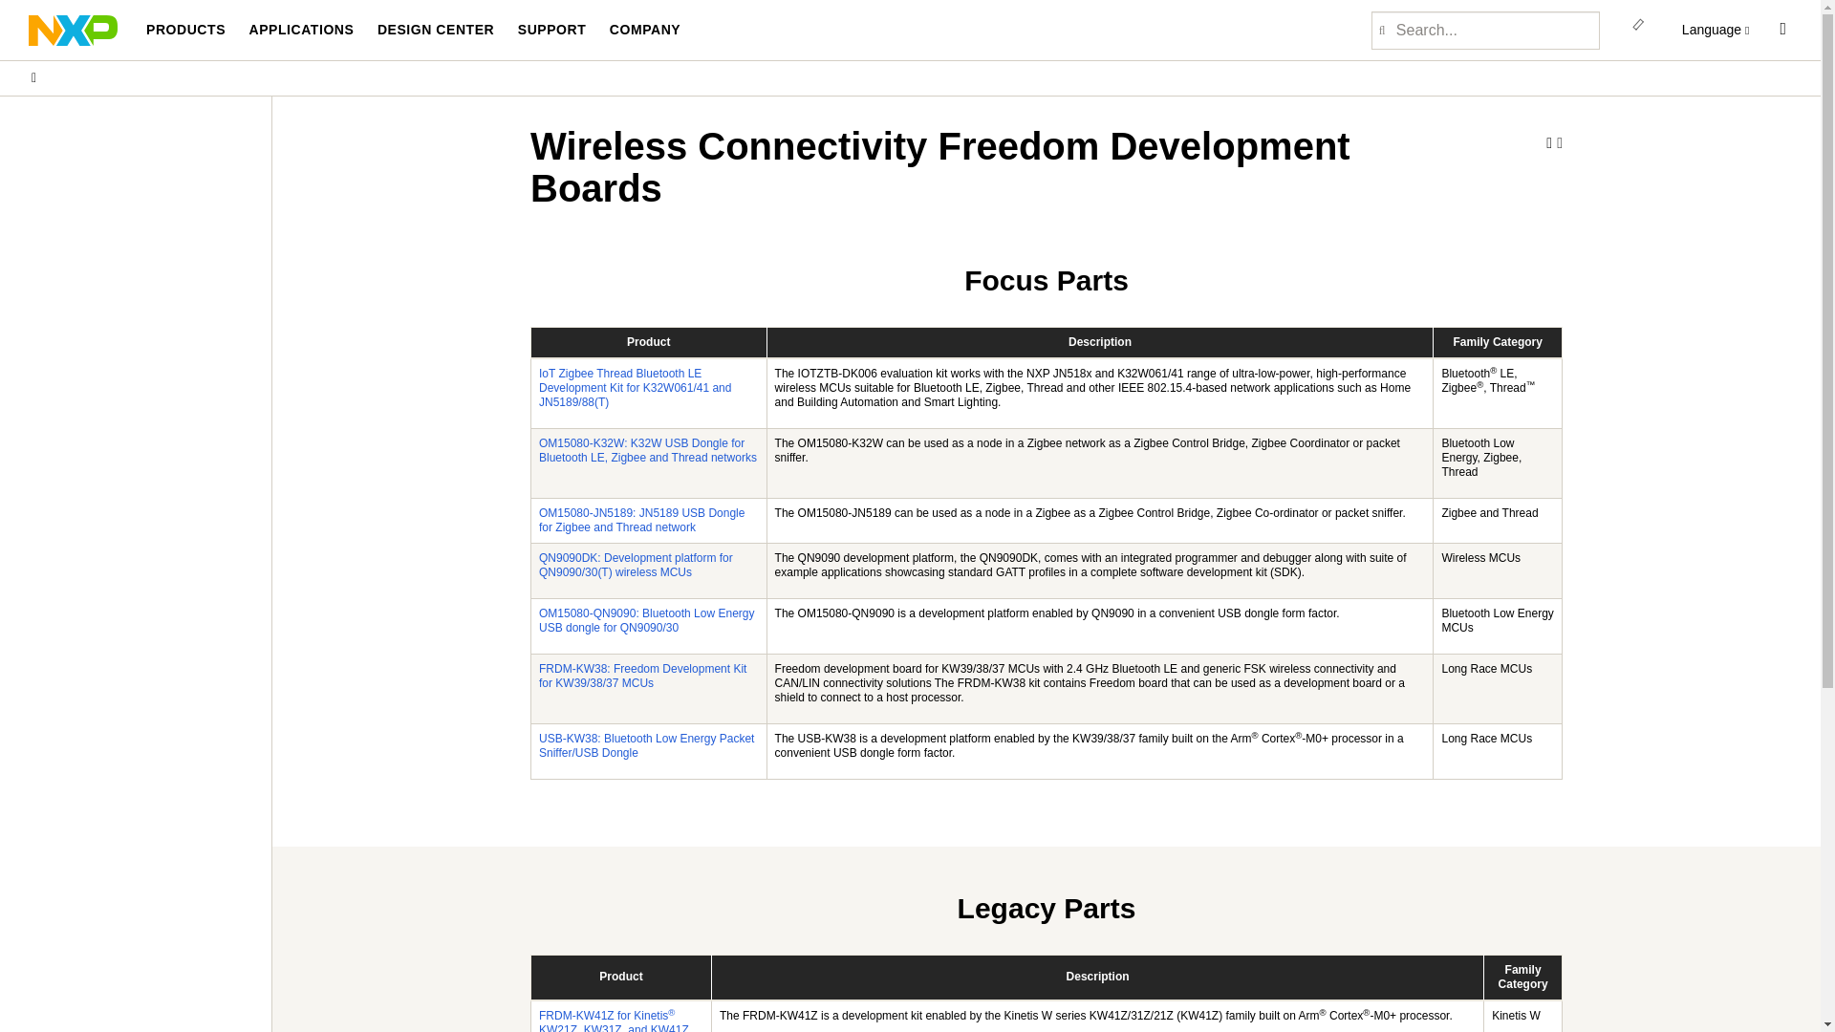 This screenshot has width=1835, height=1032. I want to click on APPLICATIONS, so click(300, 30).